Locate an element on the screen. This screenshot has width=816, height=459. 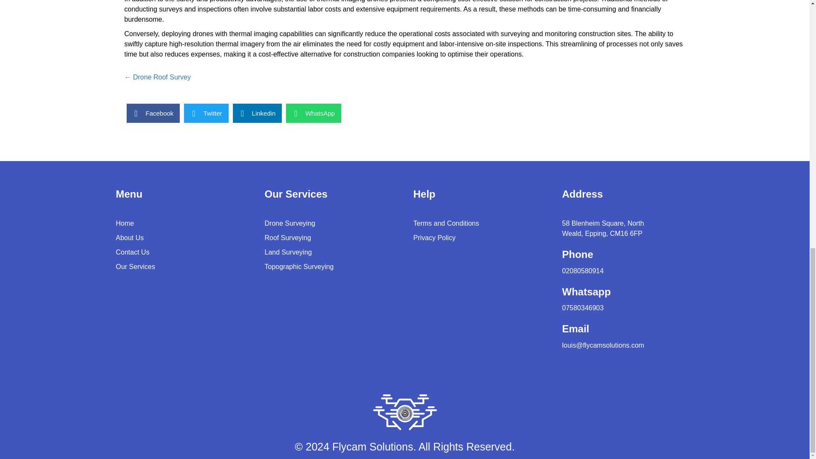
07580346903 is located at coordinates (583, 308).